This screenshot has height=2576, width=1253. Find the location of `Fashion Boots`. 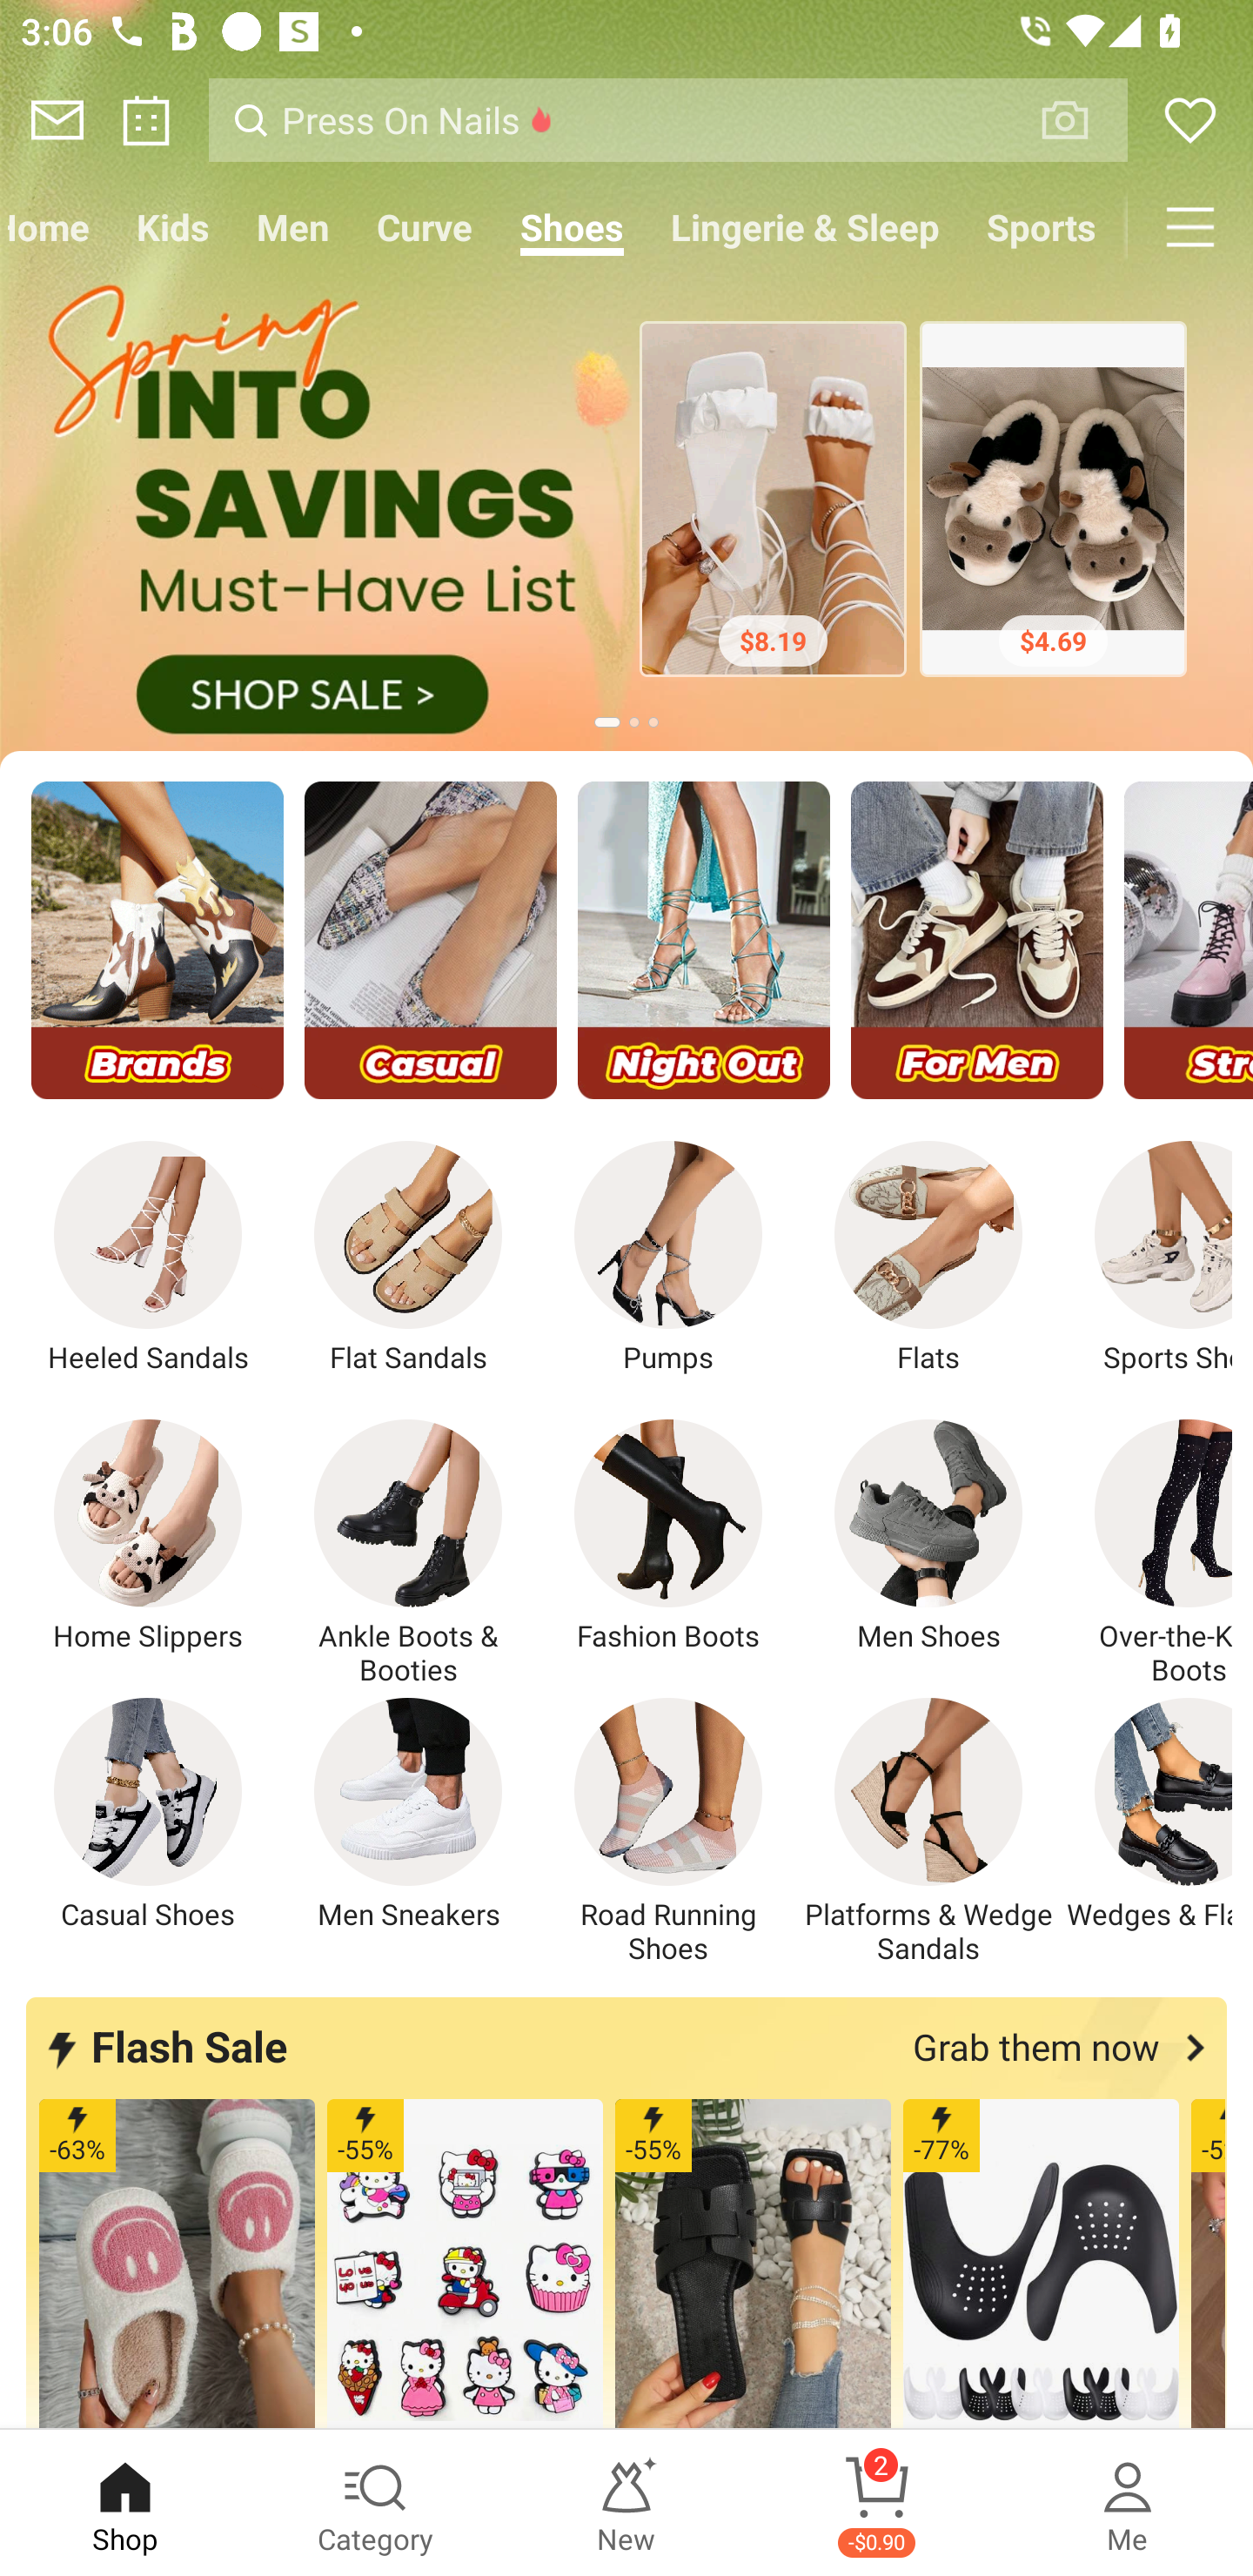

Fashion Boots is located at coordinates (668, 1536).